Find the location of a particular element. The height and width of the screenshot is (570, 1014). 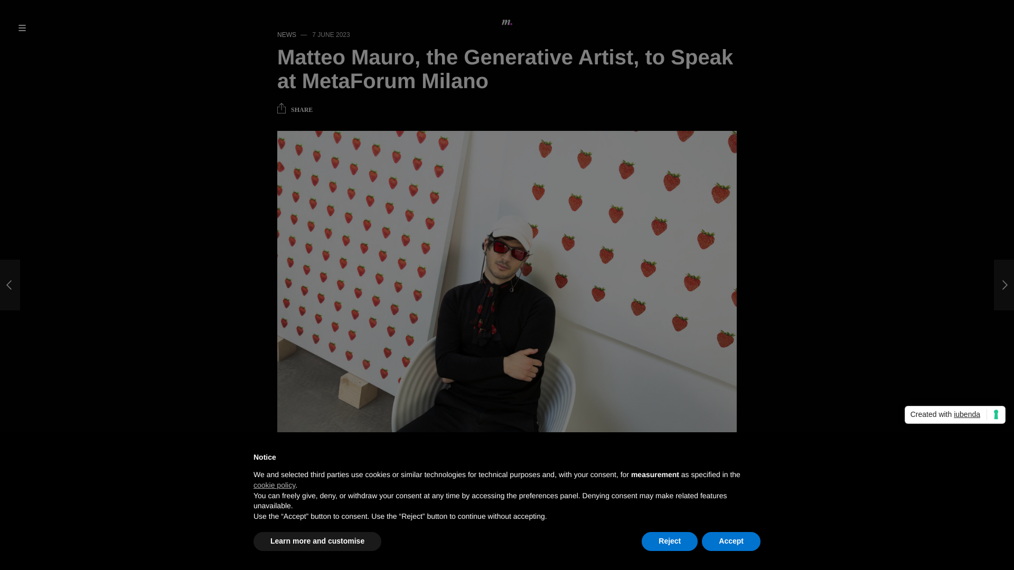

NEWS is located at coordinates (286, 35).